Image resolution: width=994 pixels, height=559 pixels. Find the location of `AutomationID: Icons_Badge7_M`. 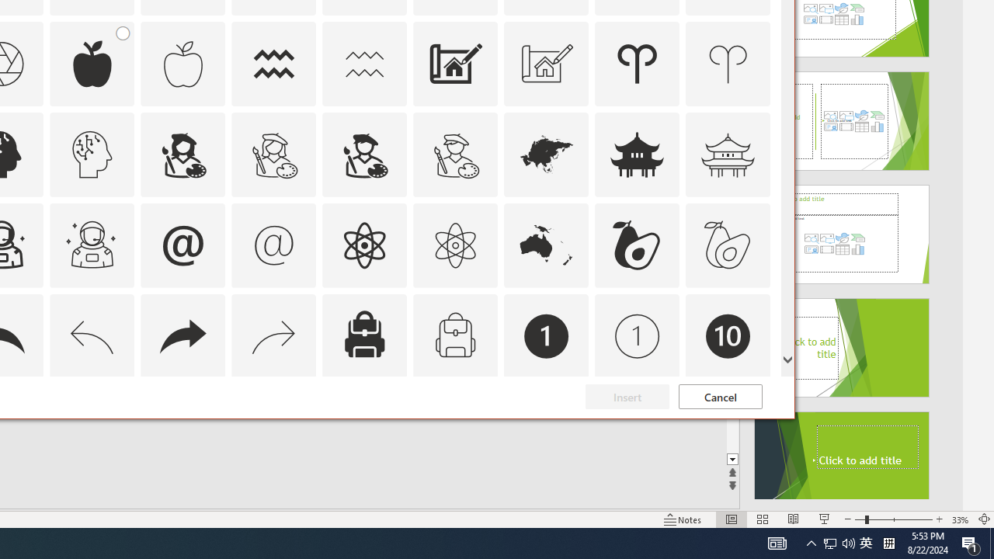

AutomationID: Icons_Badge7_M is located at coordinates (364, 427).